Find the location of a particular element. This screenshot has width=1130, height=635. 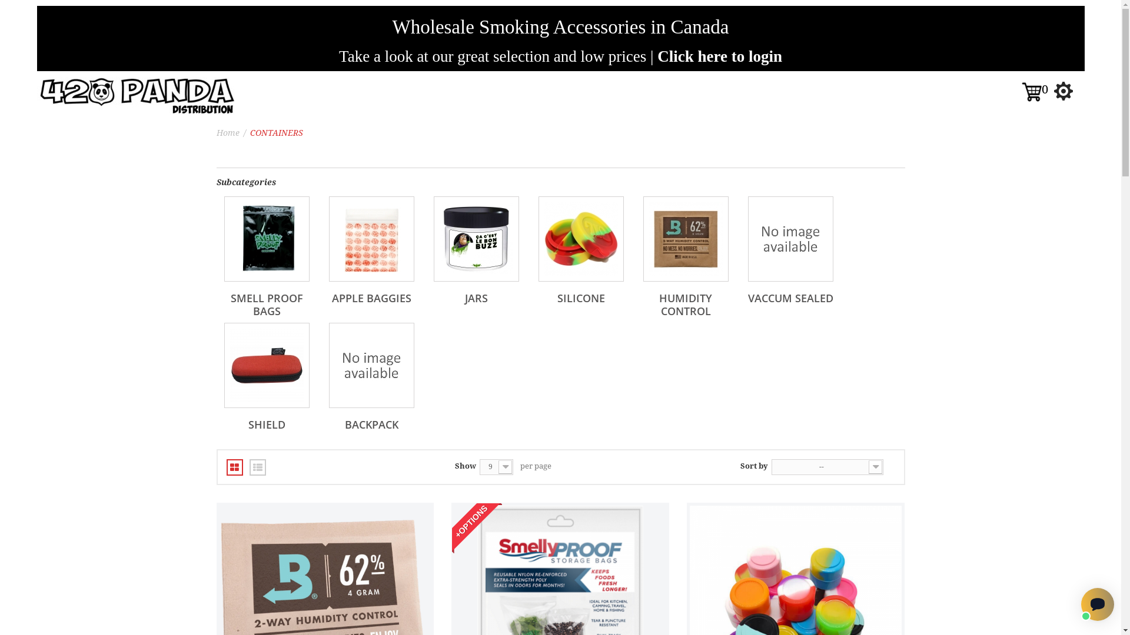

VACCUM SEALED is located at coordinates (790, 239).